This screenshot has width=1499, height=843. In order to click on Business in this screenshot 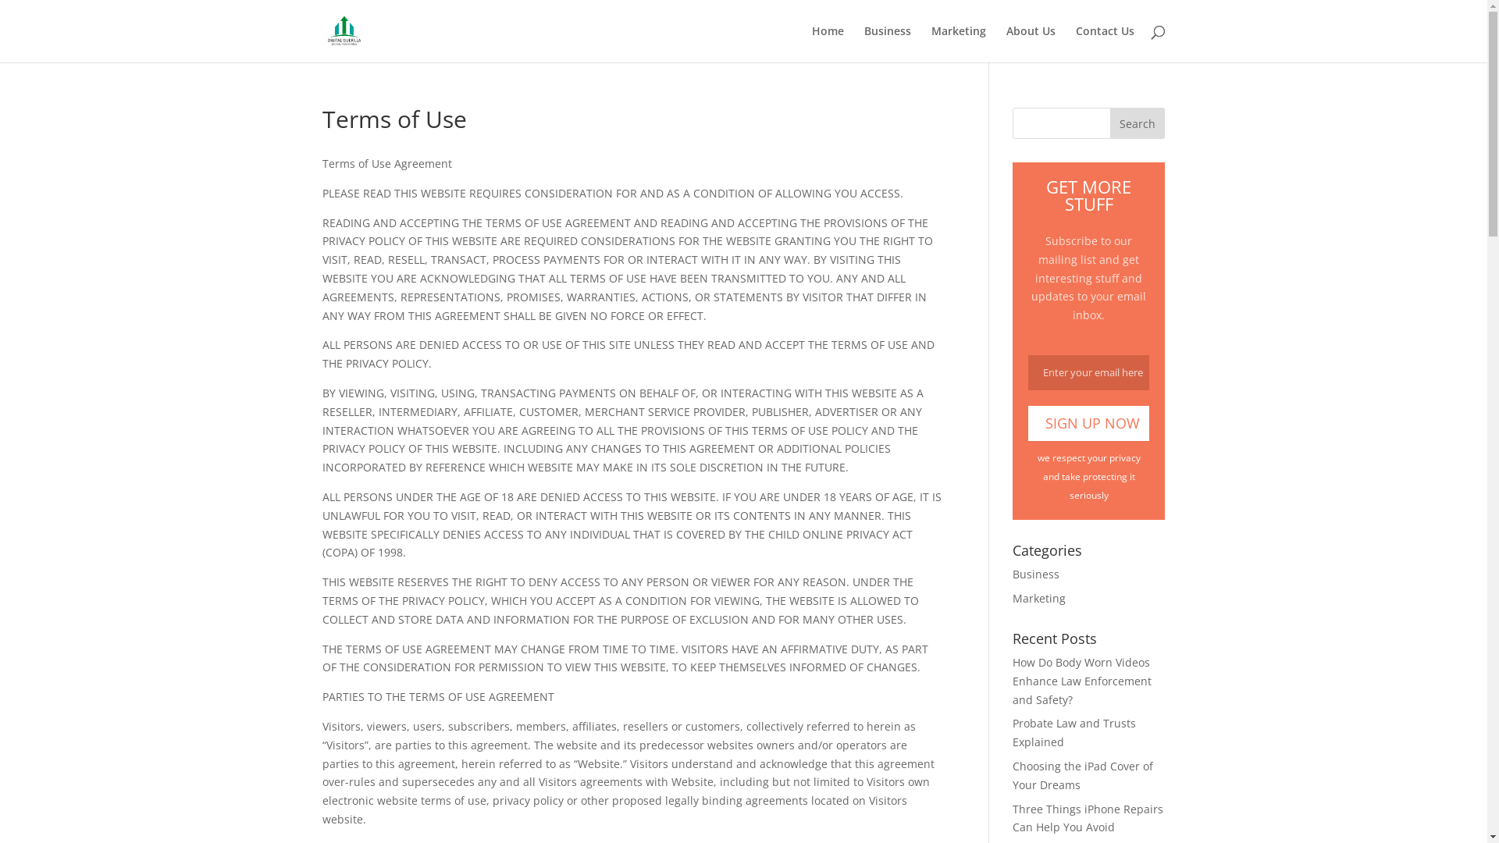, I will do `click(1036, 574)`.